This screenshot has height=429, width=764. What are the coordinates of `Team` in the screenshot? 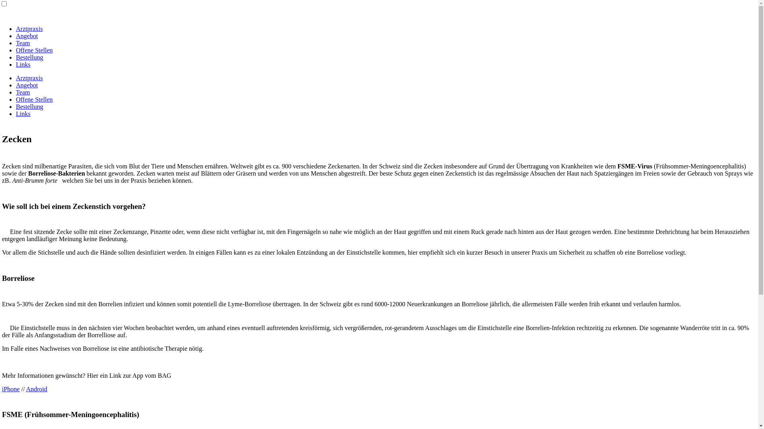 It's located at (23, 43).